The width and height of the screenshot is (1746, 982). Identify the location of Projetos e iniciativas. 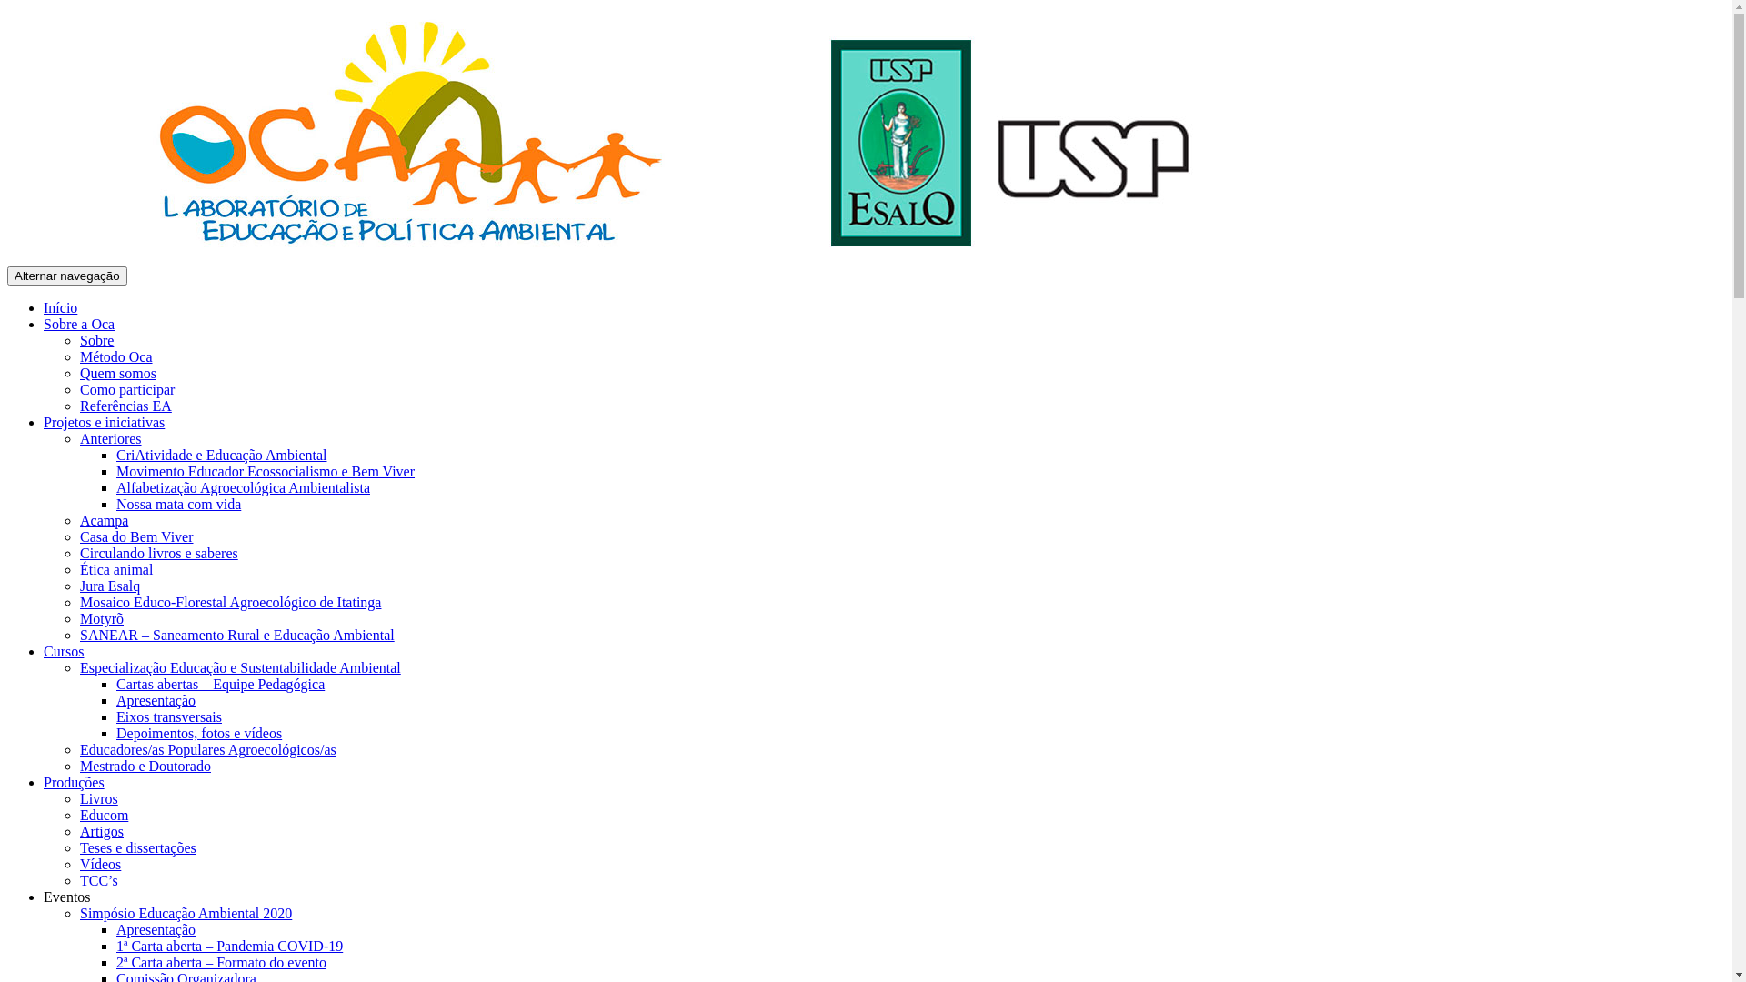
(104, 422).